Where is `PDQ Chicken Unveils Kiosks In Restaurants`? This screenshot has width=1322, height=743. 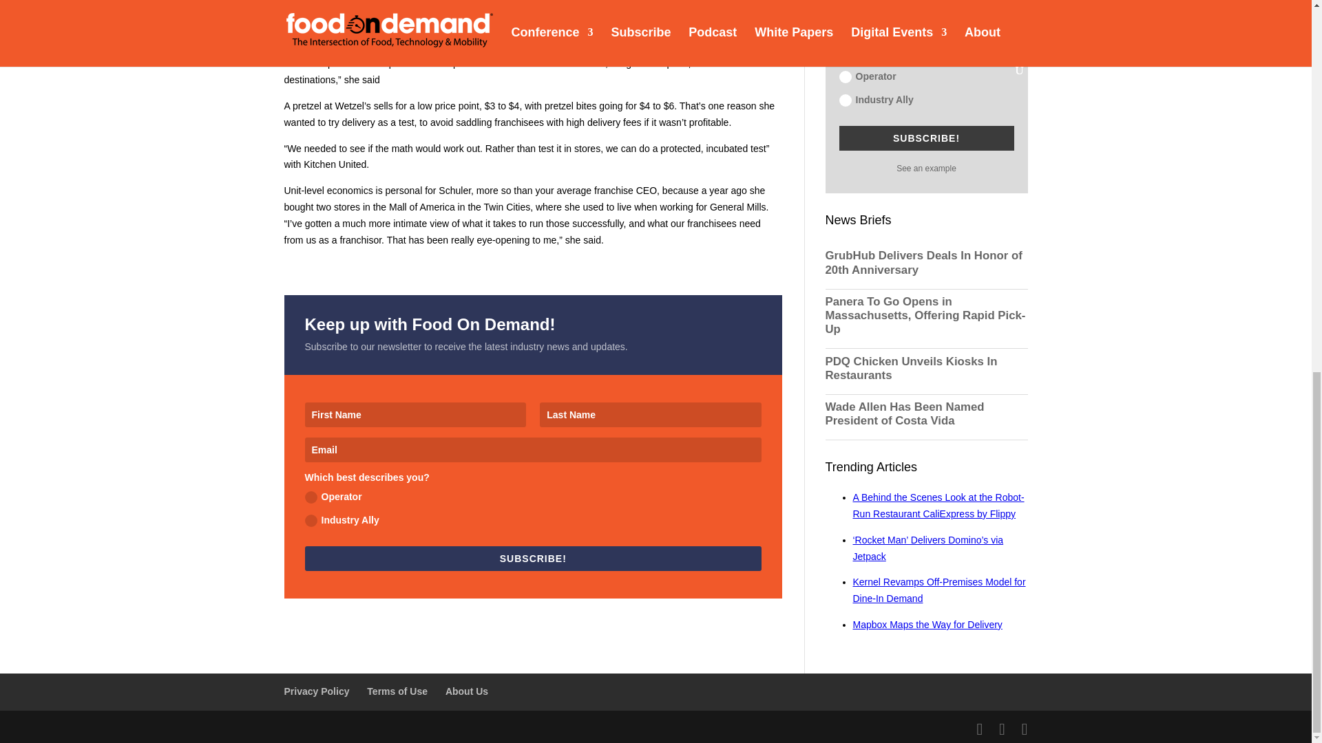
PDQ Chicken Unveils Kiosks In Restaurants is located at coordinates (925, 369).